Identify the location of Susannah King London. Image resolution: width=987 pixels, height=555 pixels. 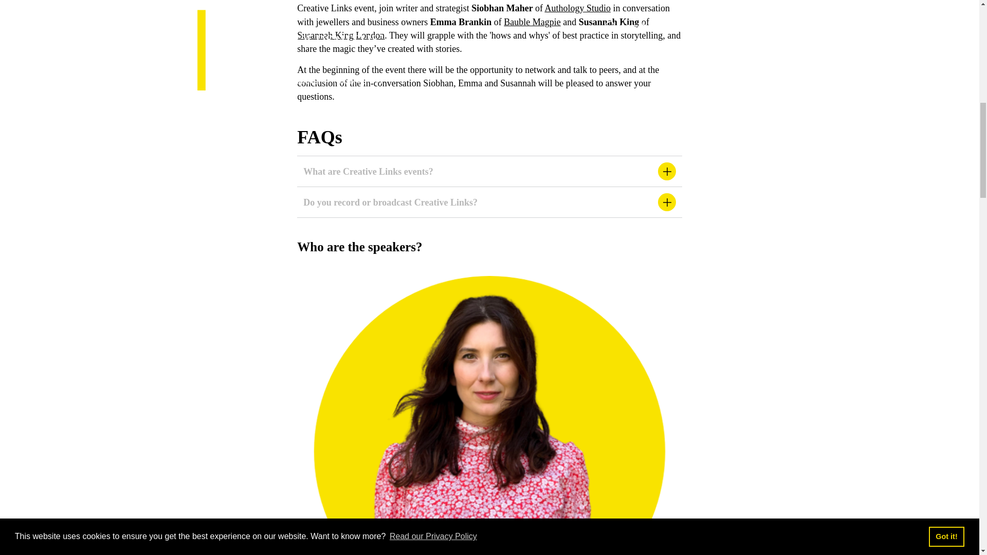
(340, 35).